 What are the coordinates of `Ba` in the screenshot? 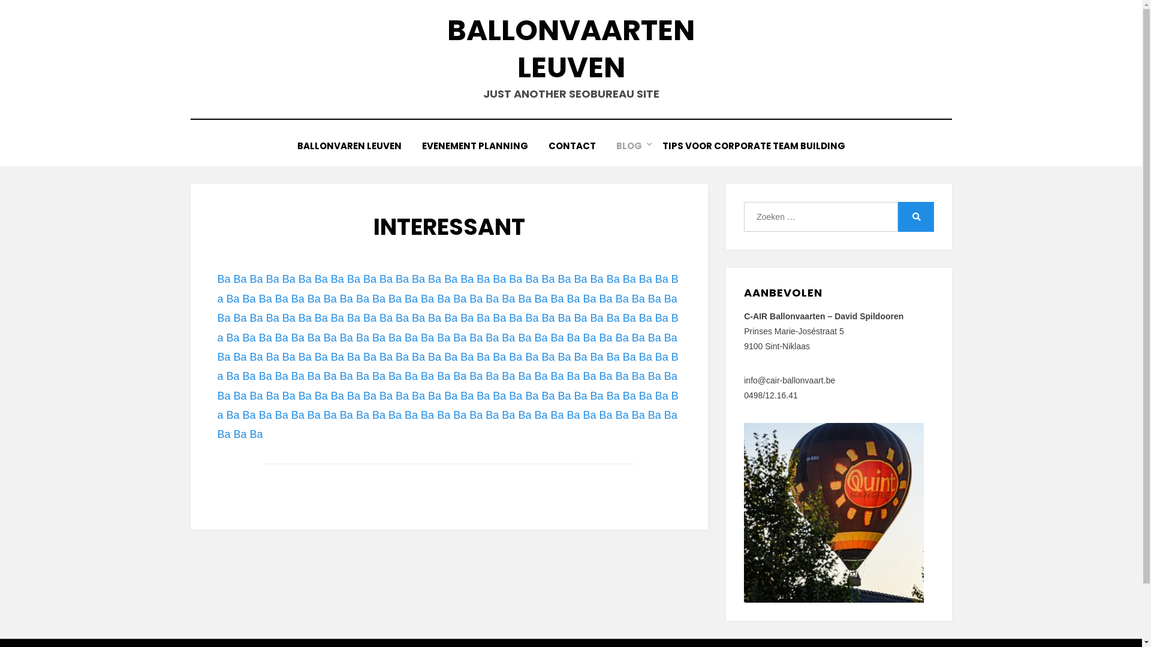 It's located at (516, 357).